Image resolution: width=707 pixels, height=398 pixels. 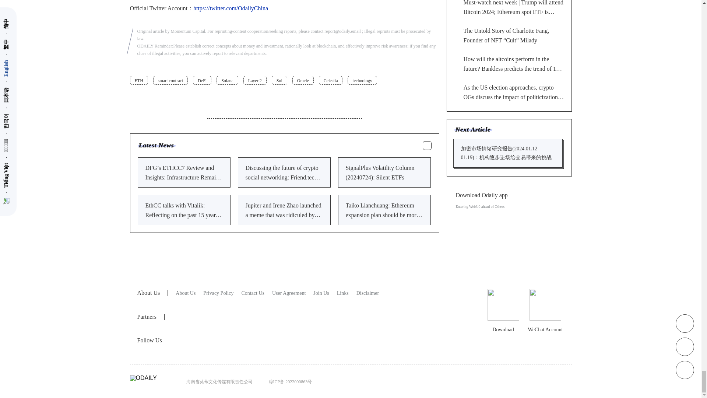 I want to click on technology, so click(x=362, y=80).